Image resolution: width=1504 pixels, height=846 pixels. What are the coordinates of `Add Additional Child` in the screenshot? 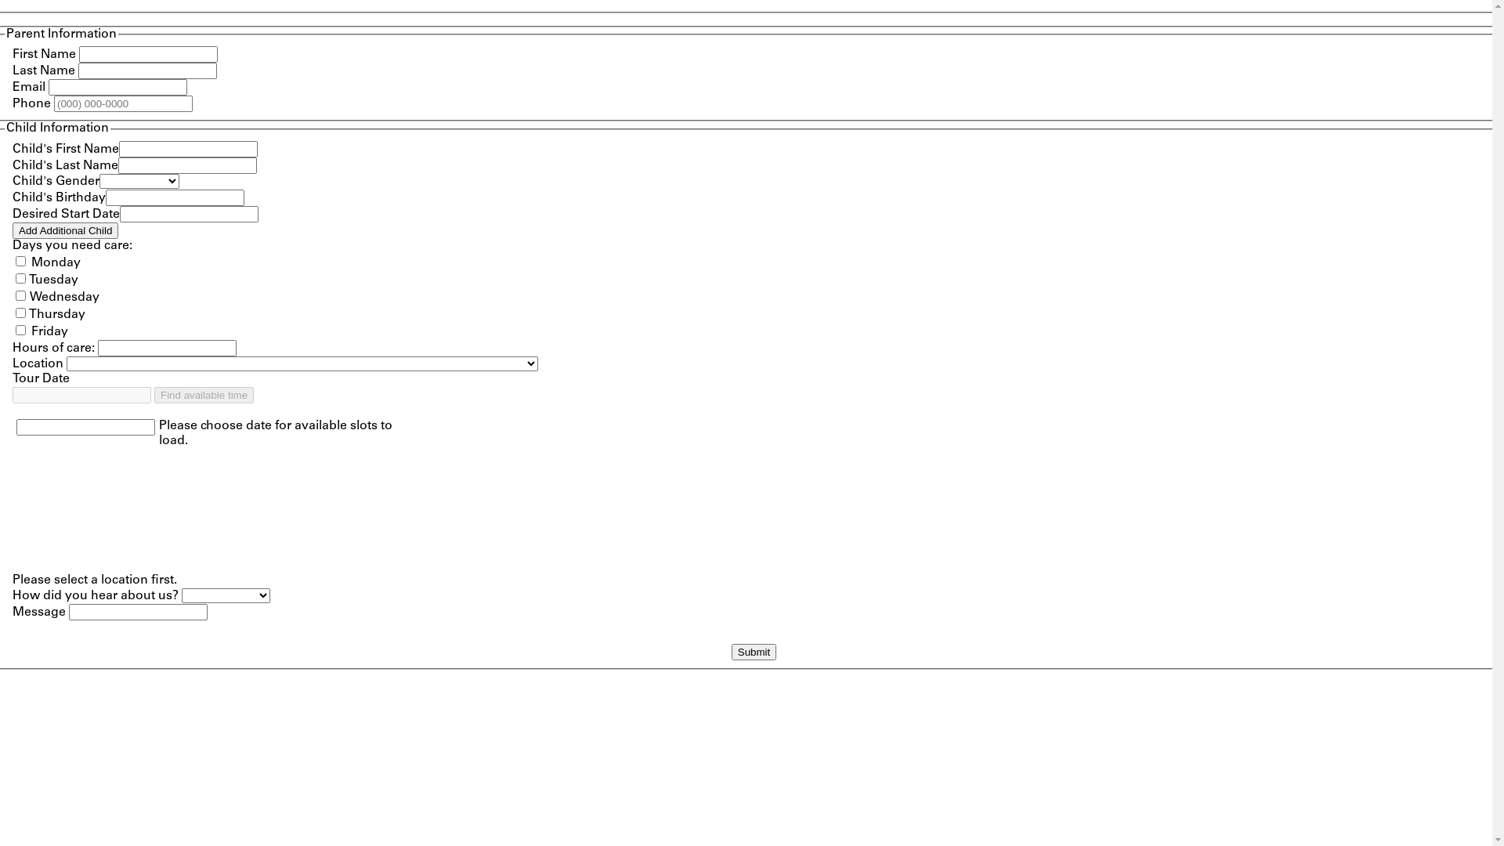 It's located at (66, 230).